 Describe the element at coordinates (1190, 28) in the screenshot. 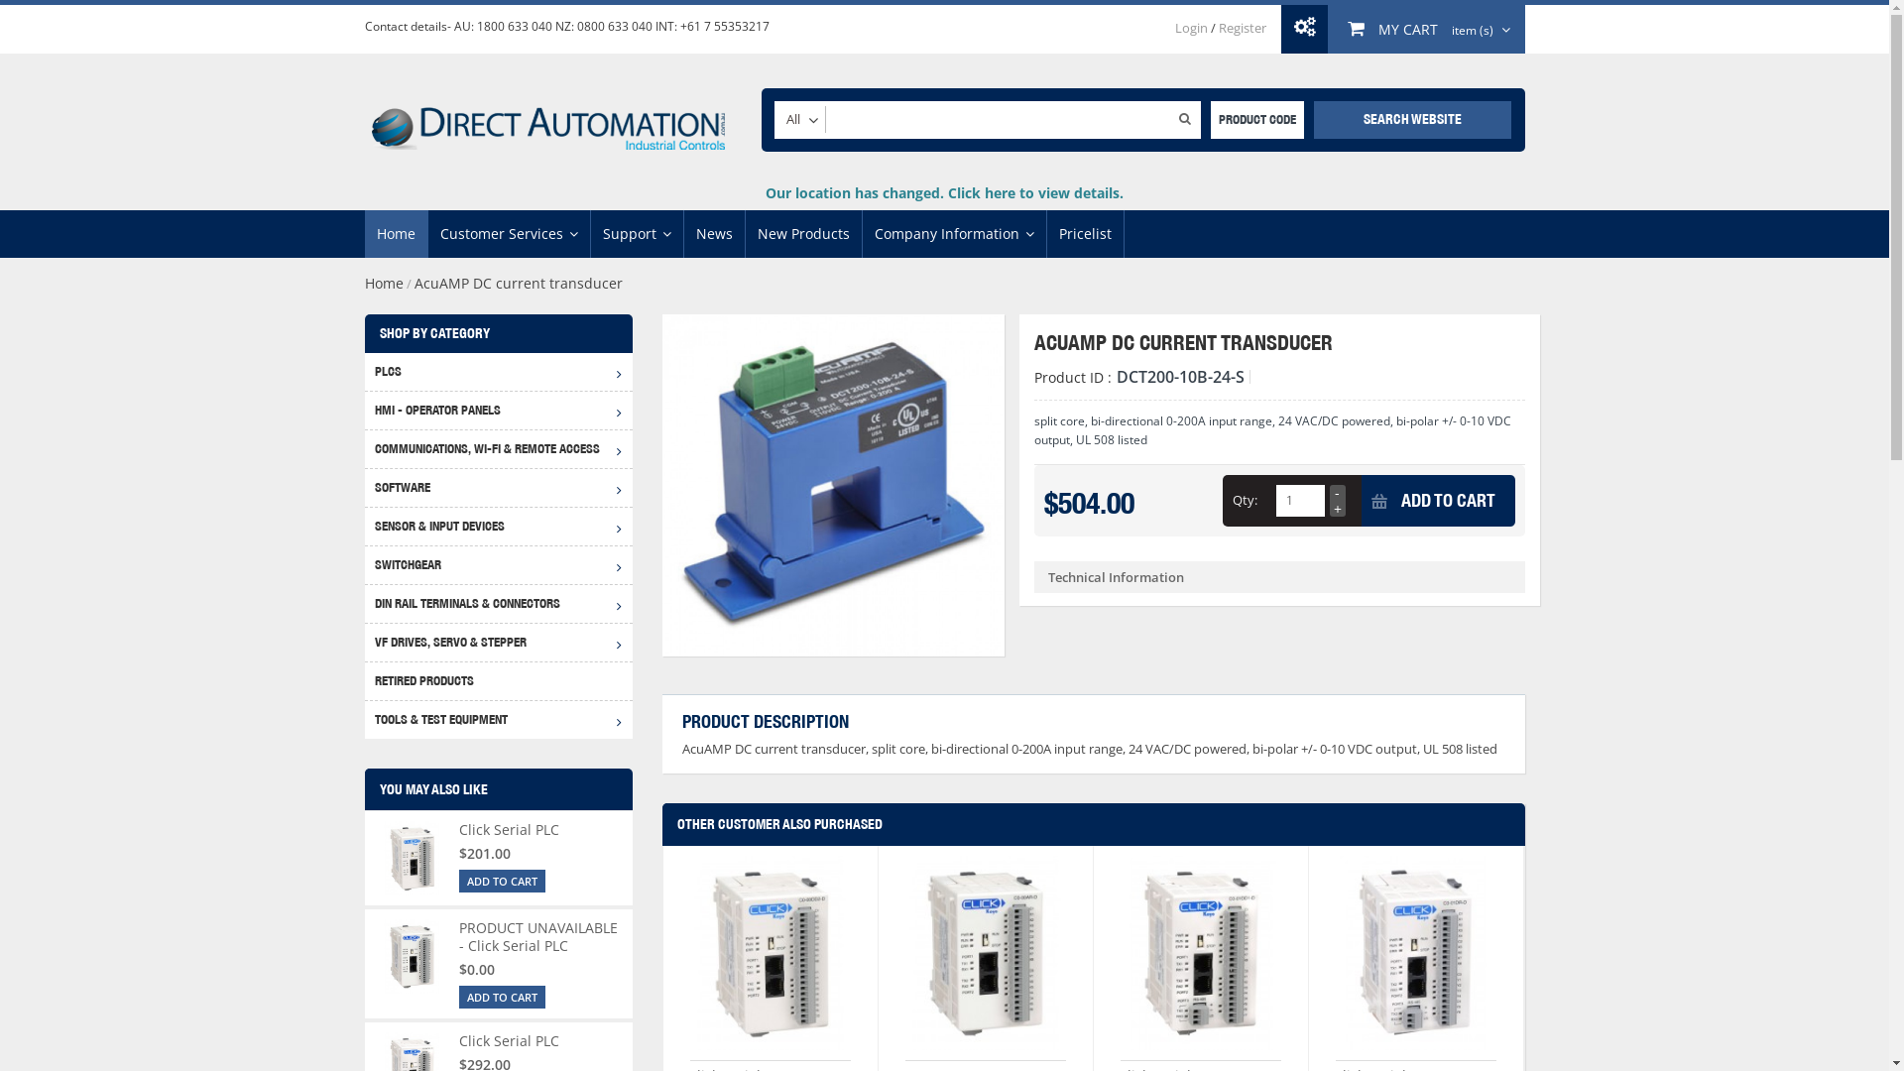

I see `Login` at that location.